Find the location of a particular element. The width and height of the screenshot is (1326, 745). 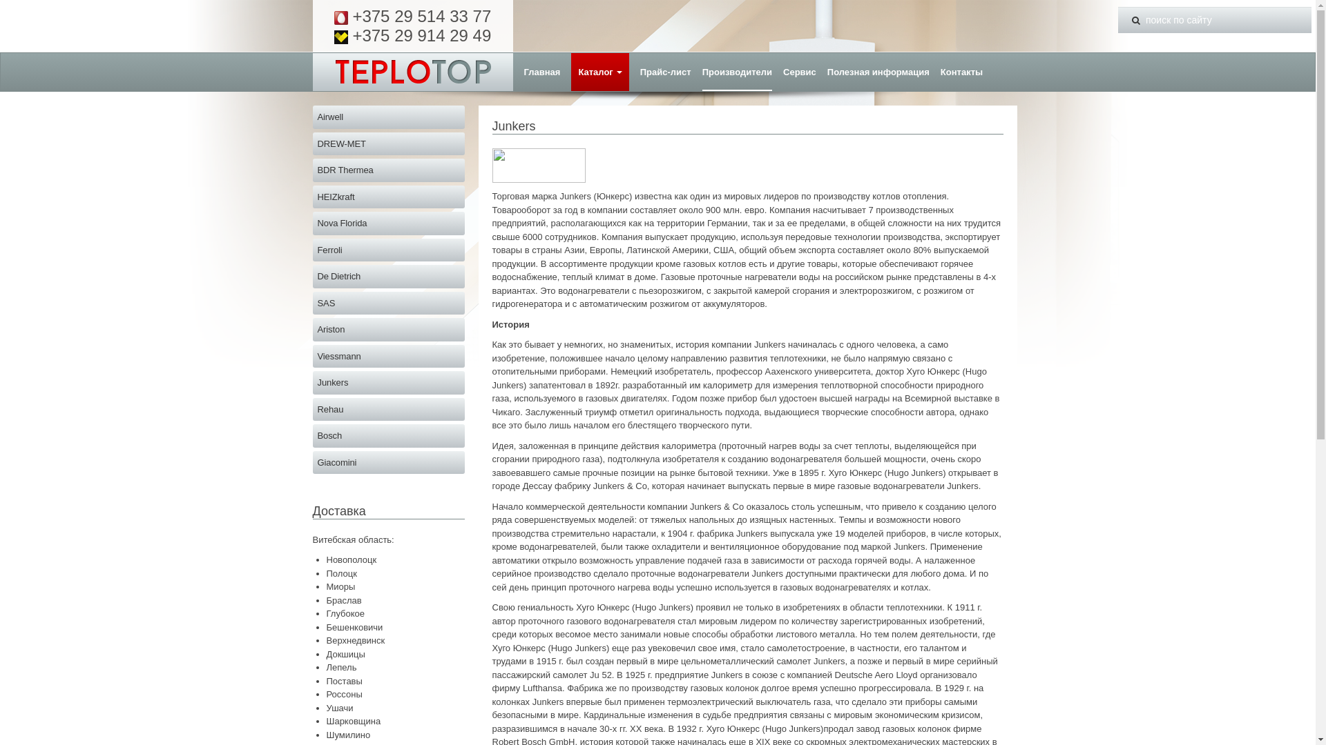

Nova Florida is located at coordinates (388, 223).